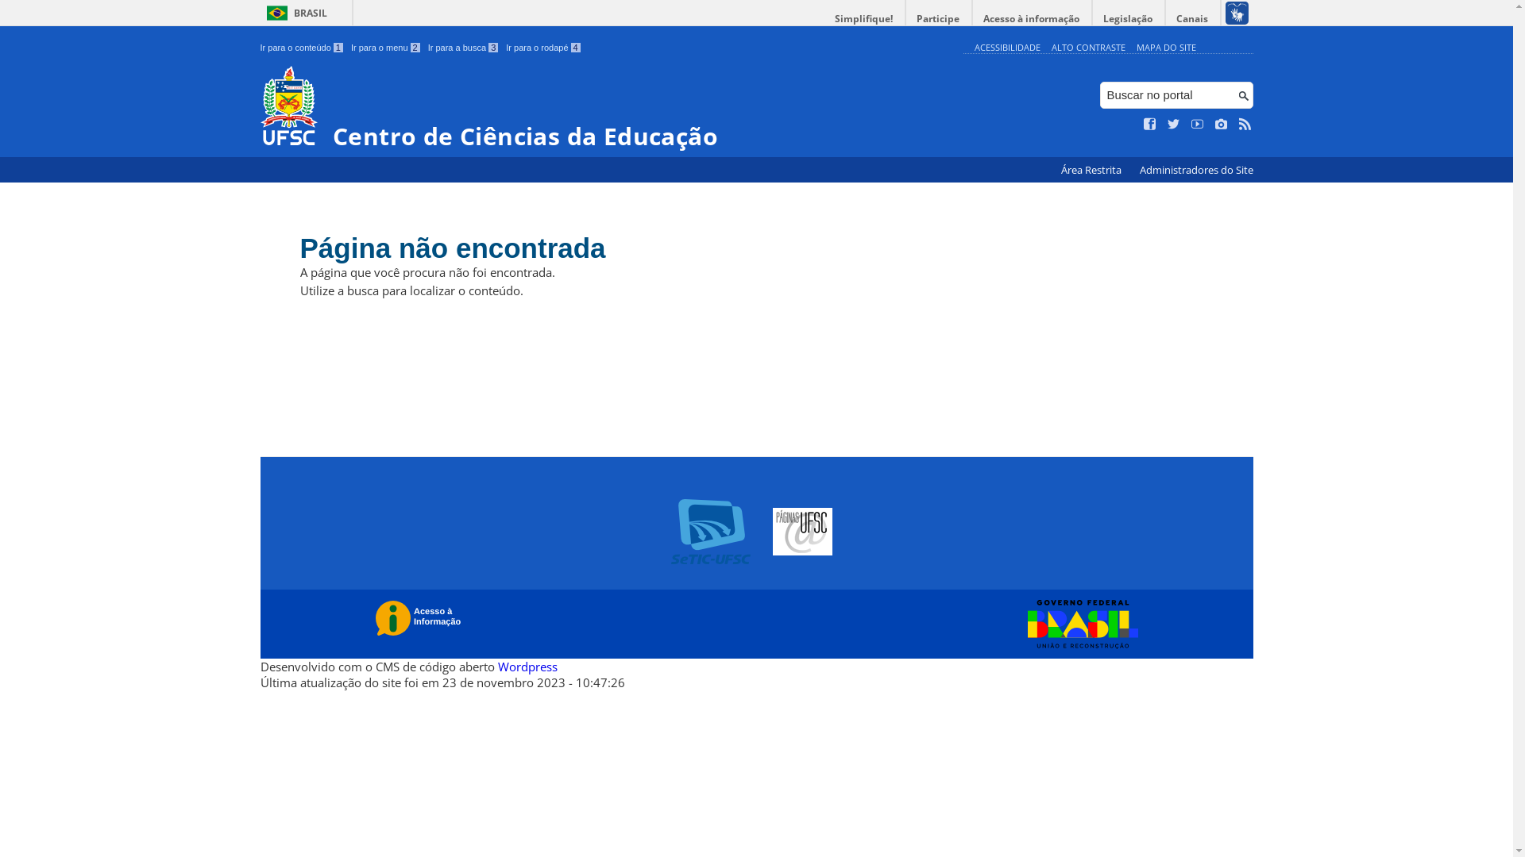 Image resolution: width=1525 pixels, height=857 pixels. What do you see at coordinates (1088, 48) in the screenshot?
I see `ALTO CONTRASTE` at bounding box center [1088, 48].